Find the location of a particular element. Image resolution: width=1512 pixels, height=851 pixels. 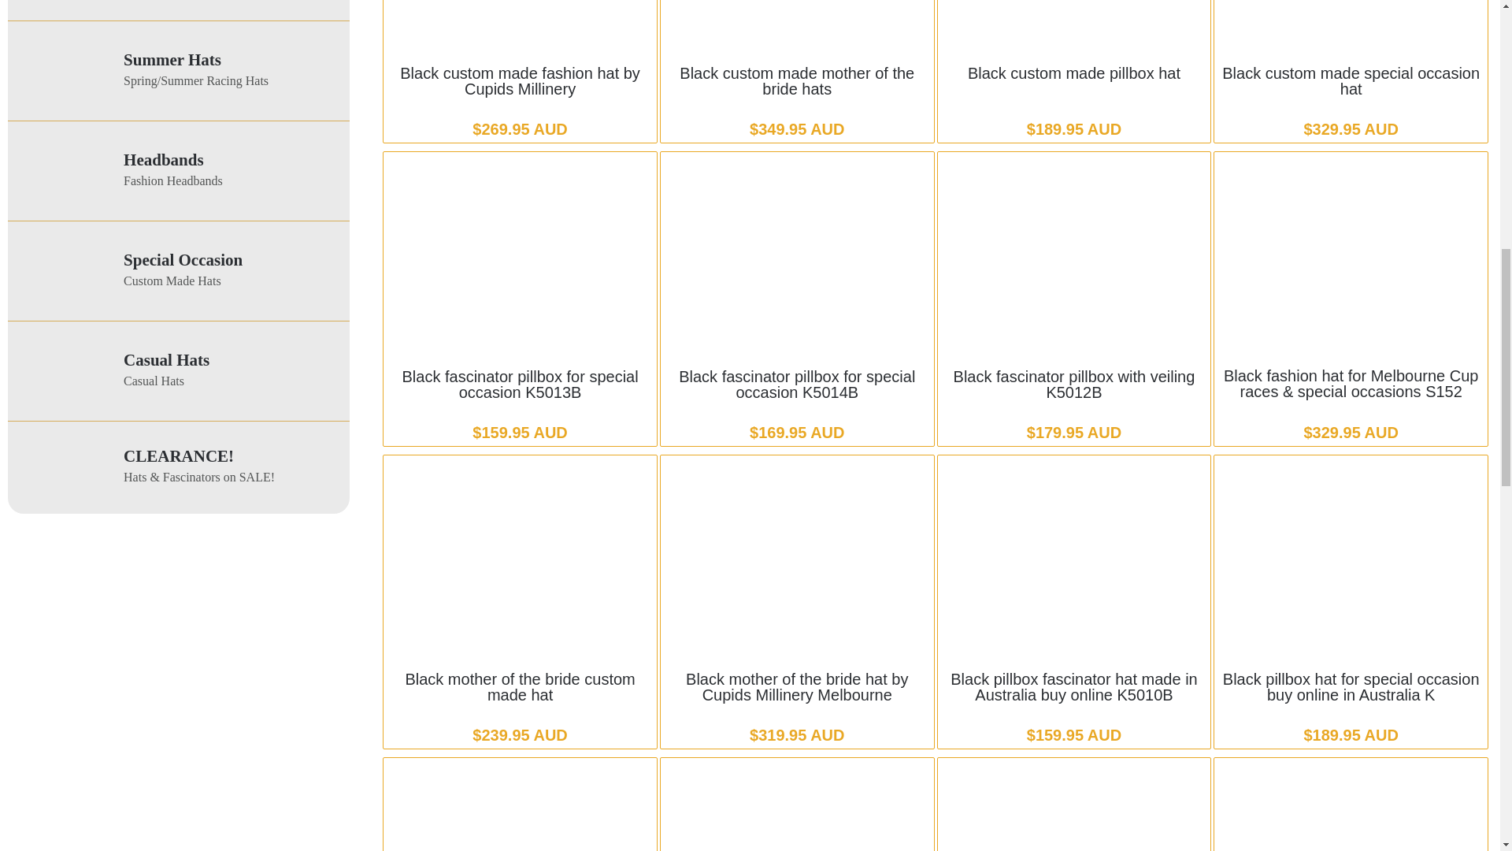

JR012-navy-back is located at coordinates (64, 371).